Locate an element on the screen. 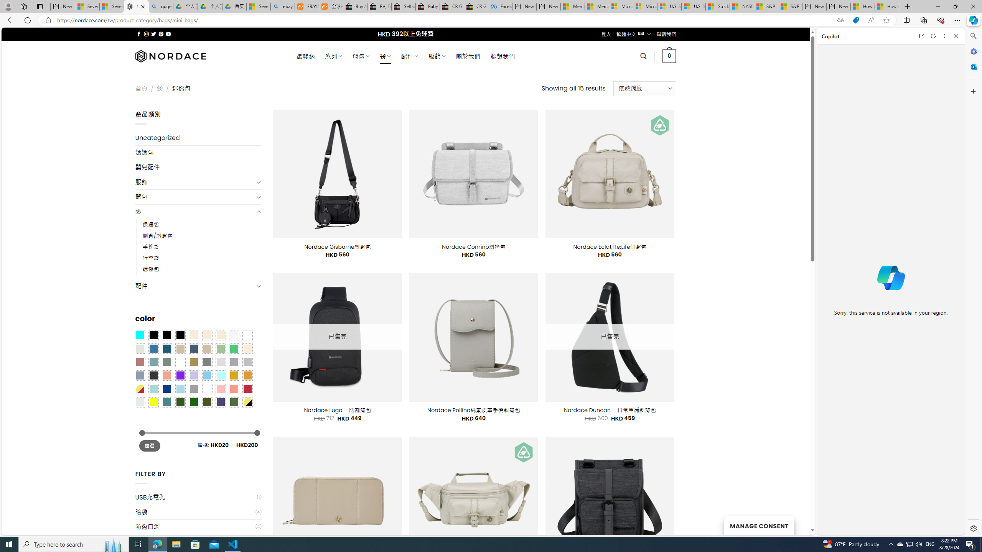 This screenshot has width=982, height=552. Address and search bar is located at coordinates (444, 20).